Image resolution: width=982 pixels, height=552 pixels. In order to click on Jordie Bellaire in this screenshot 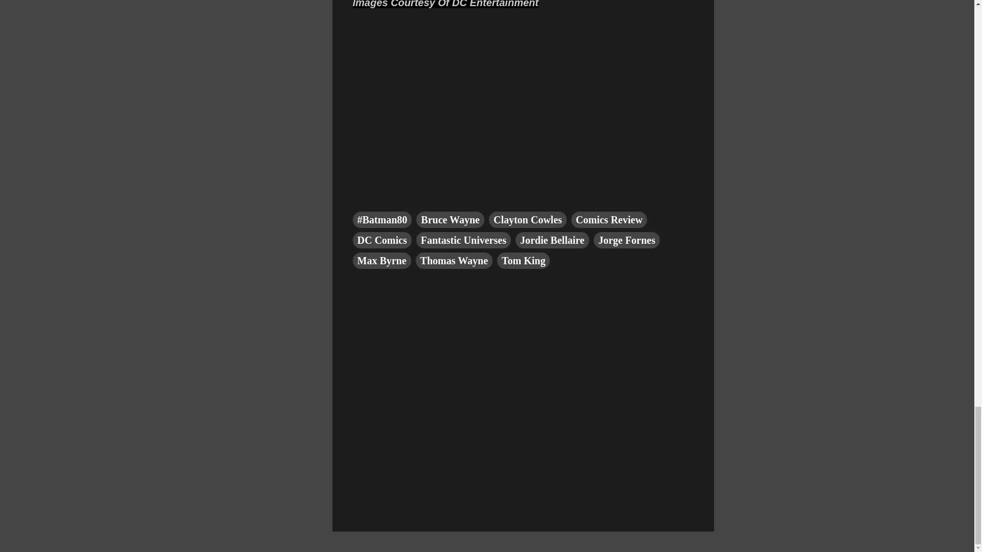, I will do `click(552, 240)`.